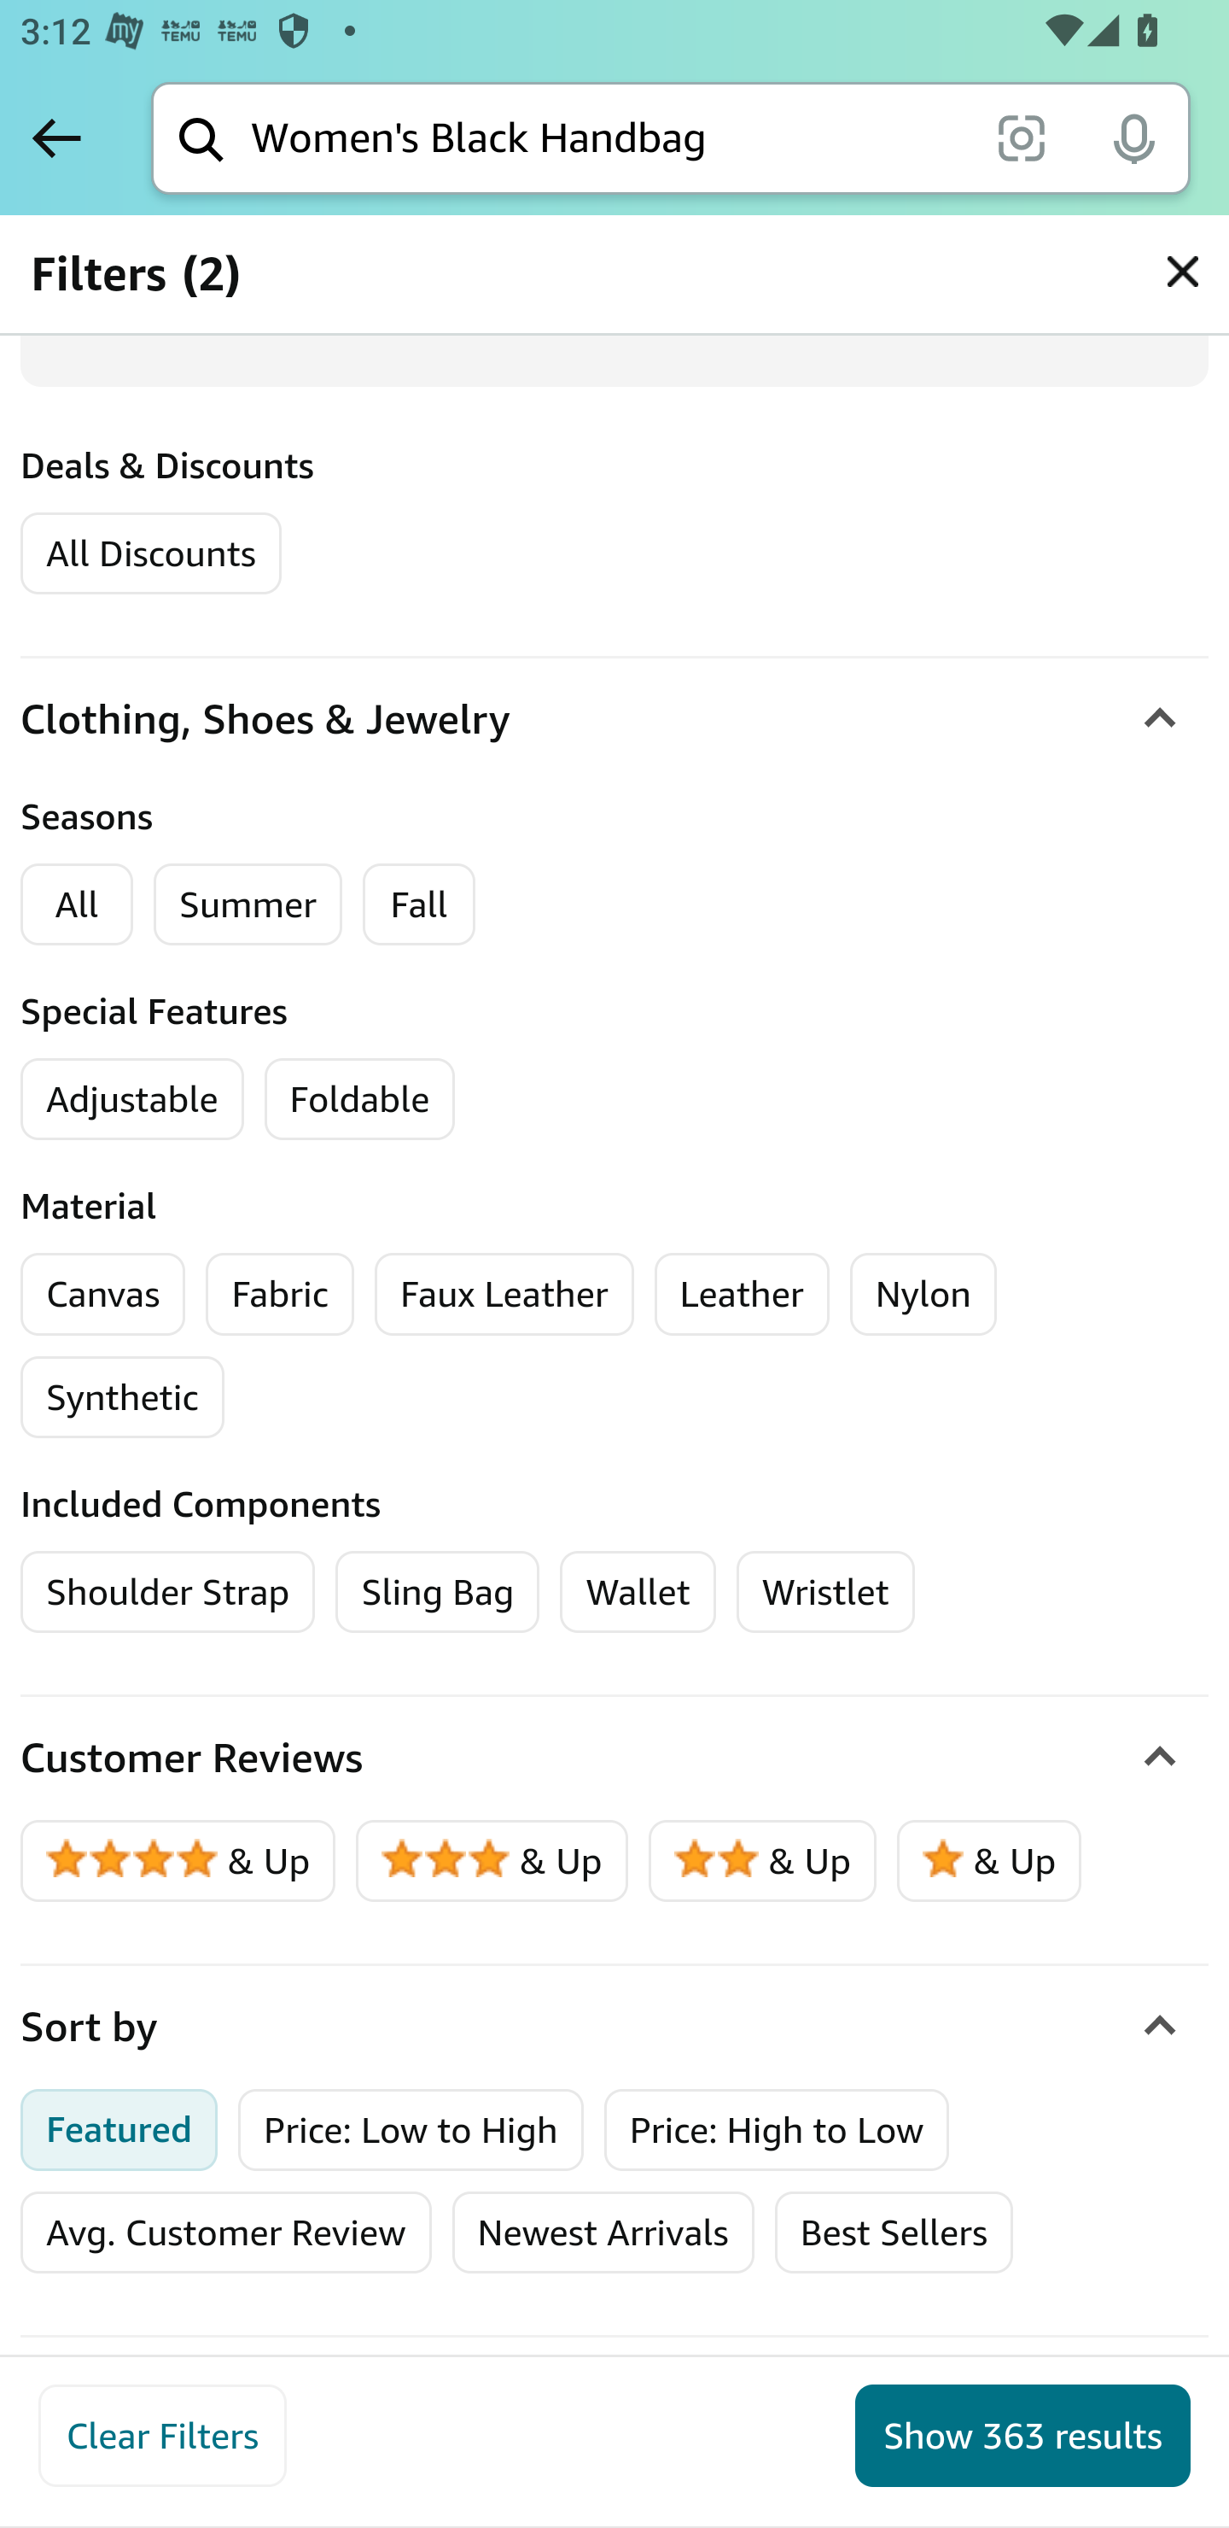 This screenshot has width=1229, height=2528. Describe the element at coordinates (492, 1862) in the screenshot. I see `3 Stars & Up` at that location.